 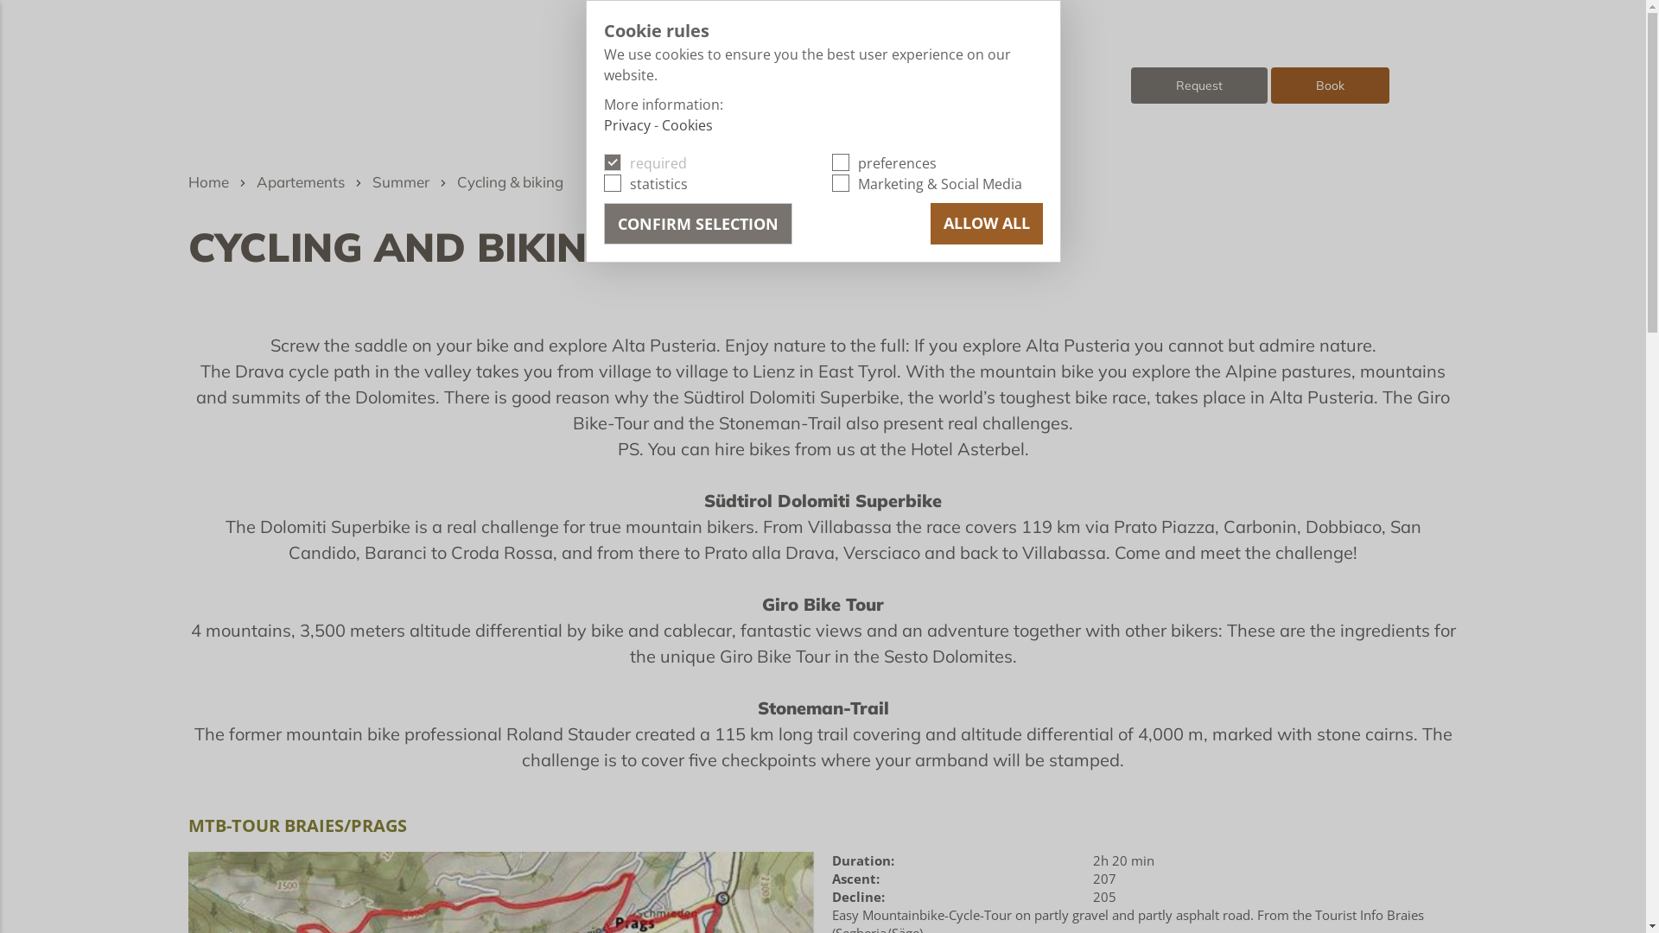 I want to click on CONFIRM SELECTION, so click(x=697, y=224).